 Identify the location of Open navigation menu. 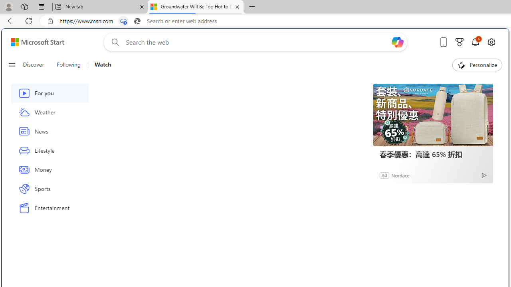
(12, 65).